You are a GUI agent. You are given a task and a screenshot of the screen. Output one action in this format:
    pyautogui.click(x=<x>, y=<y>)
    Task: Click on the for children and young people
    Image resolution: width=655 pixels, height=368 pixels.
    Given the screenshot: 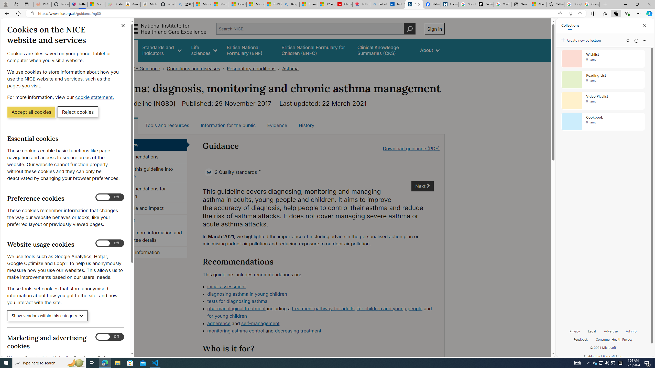 What is the action you would take?
    pyautogui.click(x=390, y=309)
    